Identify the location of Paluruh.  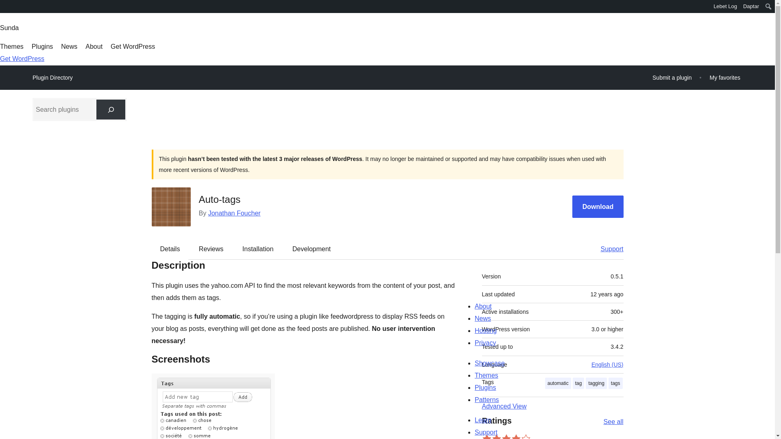
(10, 7).